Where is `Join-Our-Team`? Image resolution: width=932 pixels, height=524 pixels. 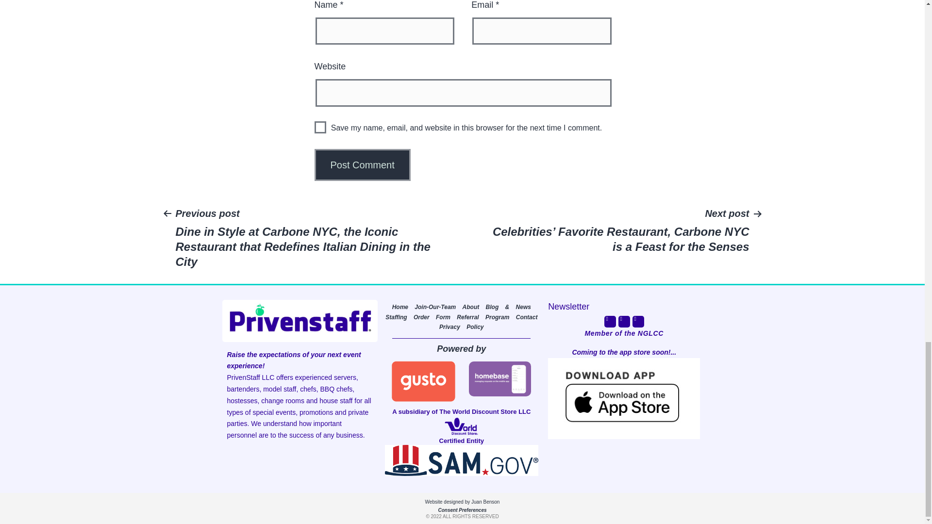 Join-Our-Team is located at coordinates (435, 307).